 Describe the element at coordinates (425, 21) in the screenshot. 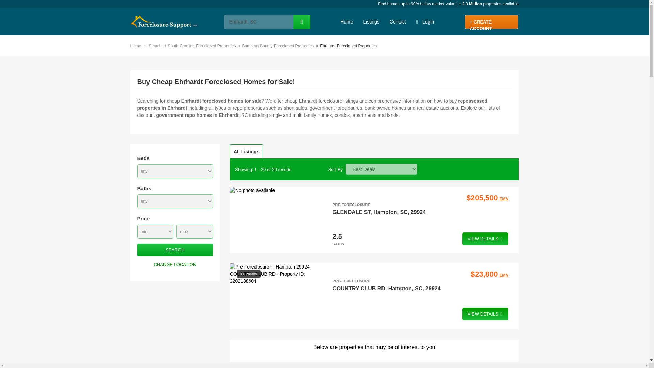

I see `Login` at that location.